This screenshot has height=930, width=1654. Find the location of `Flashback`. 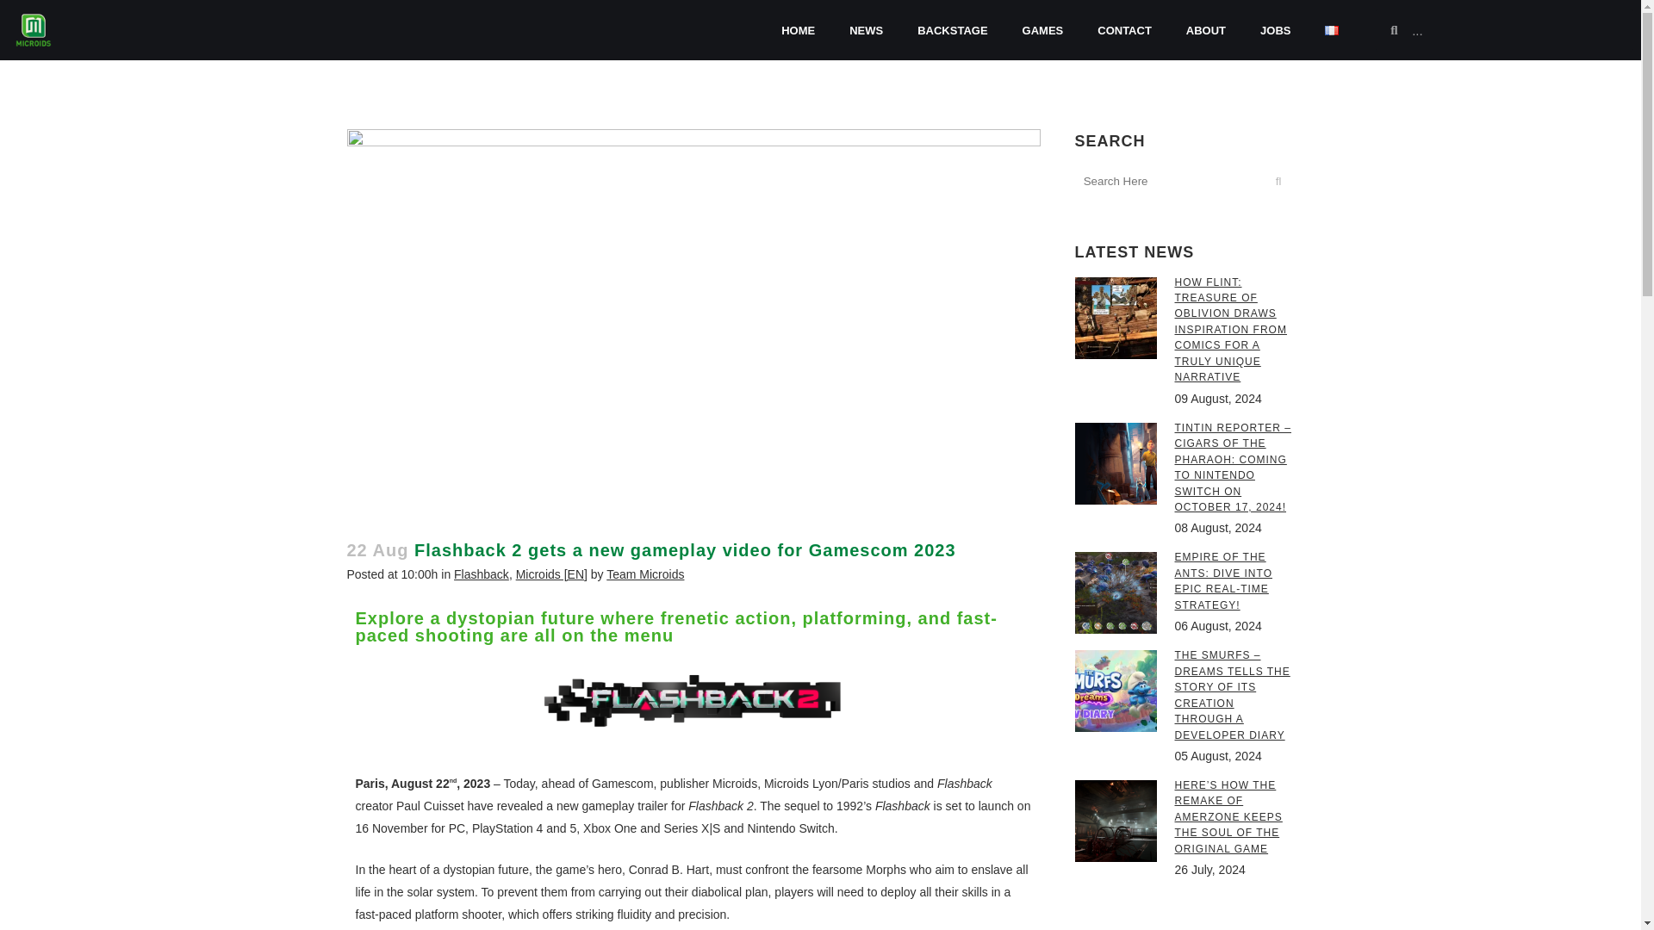

Flashback is located at coordinates (481, 573).